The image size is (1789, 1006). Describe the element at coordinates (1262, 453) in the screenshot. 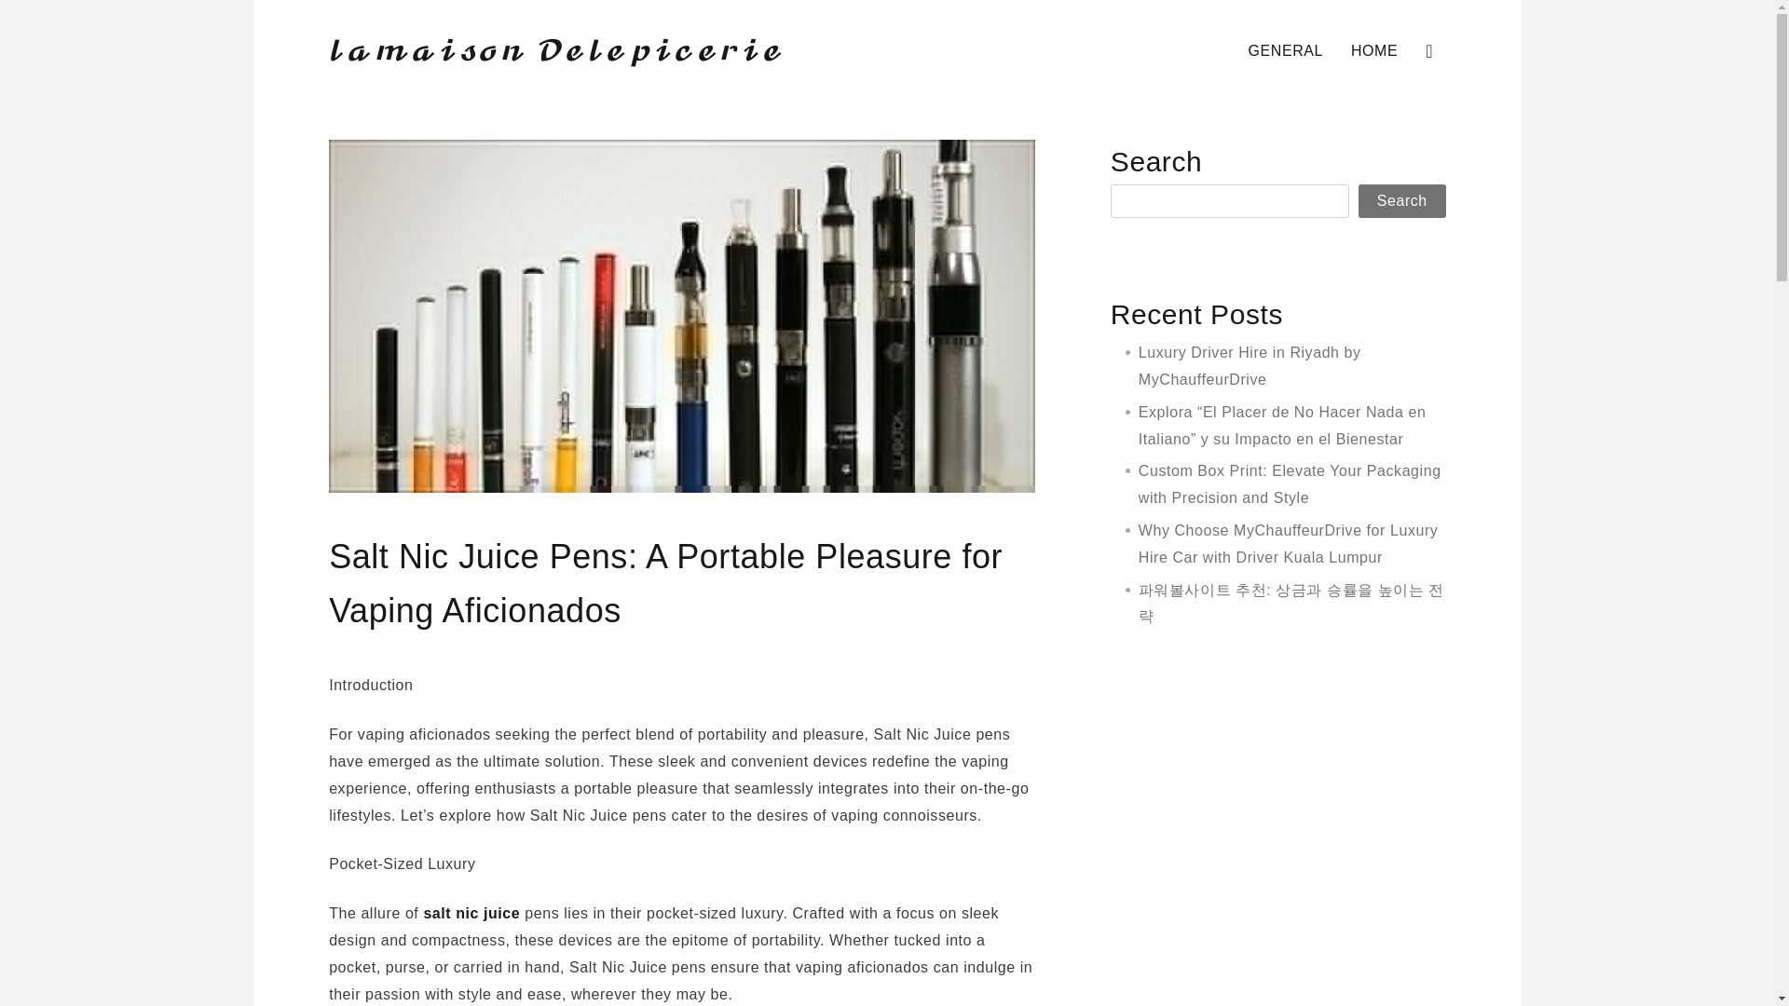

I see `Search` at that location.